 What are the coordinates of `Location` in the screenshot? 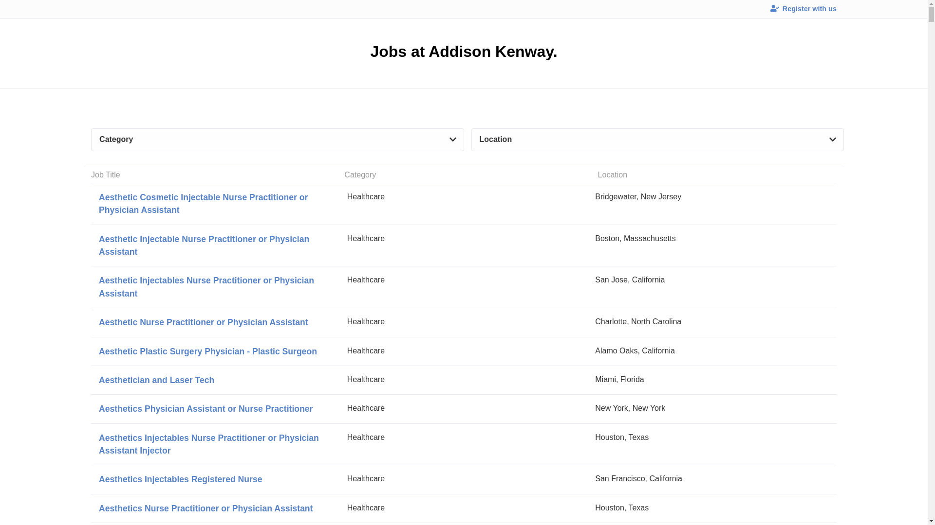 It's located at (657, 140).